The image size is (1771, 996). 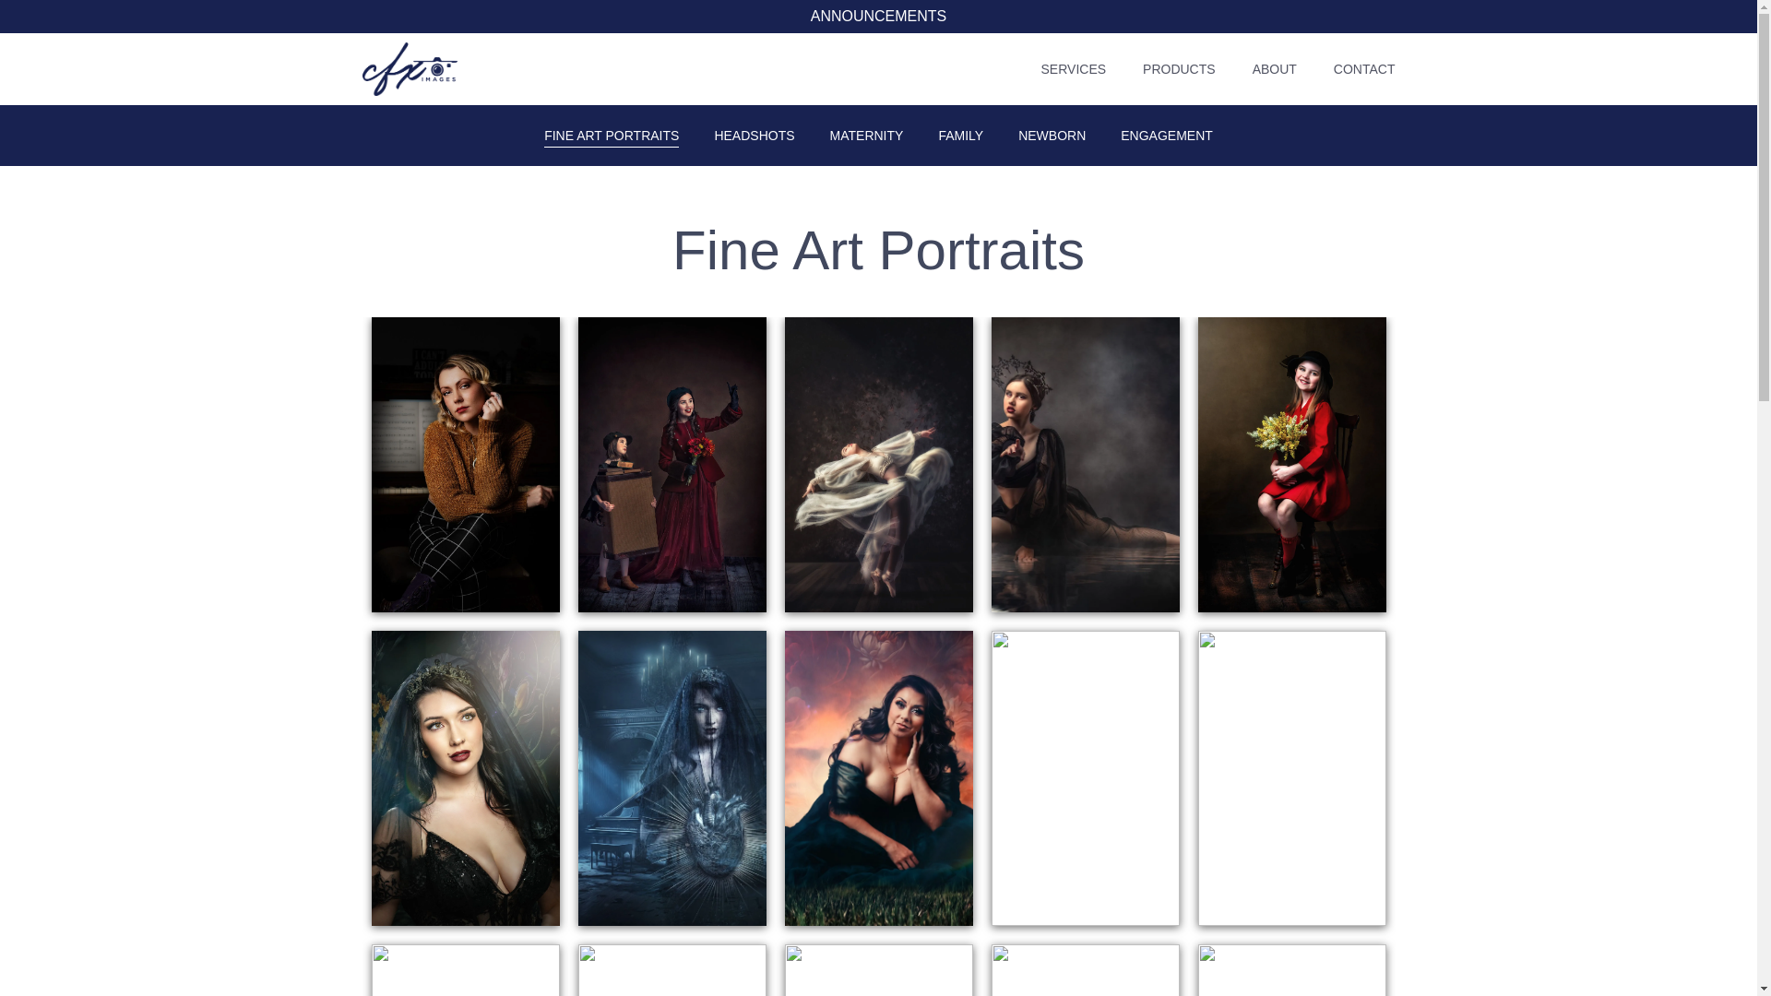 What do you see at coordinates (1052, 135) in the screenshot?
I see `NEWBORN` at bounding box center [1052, 135].